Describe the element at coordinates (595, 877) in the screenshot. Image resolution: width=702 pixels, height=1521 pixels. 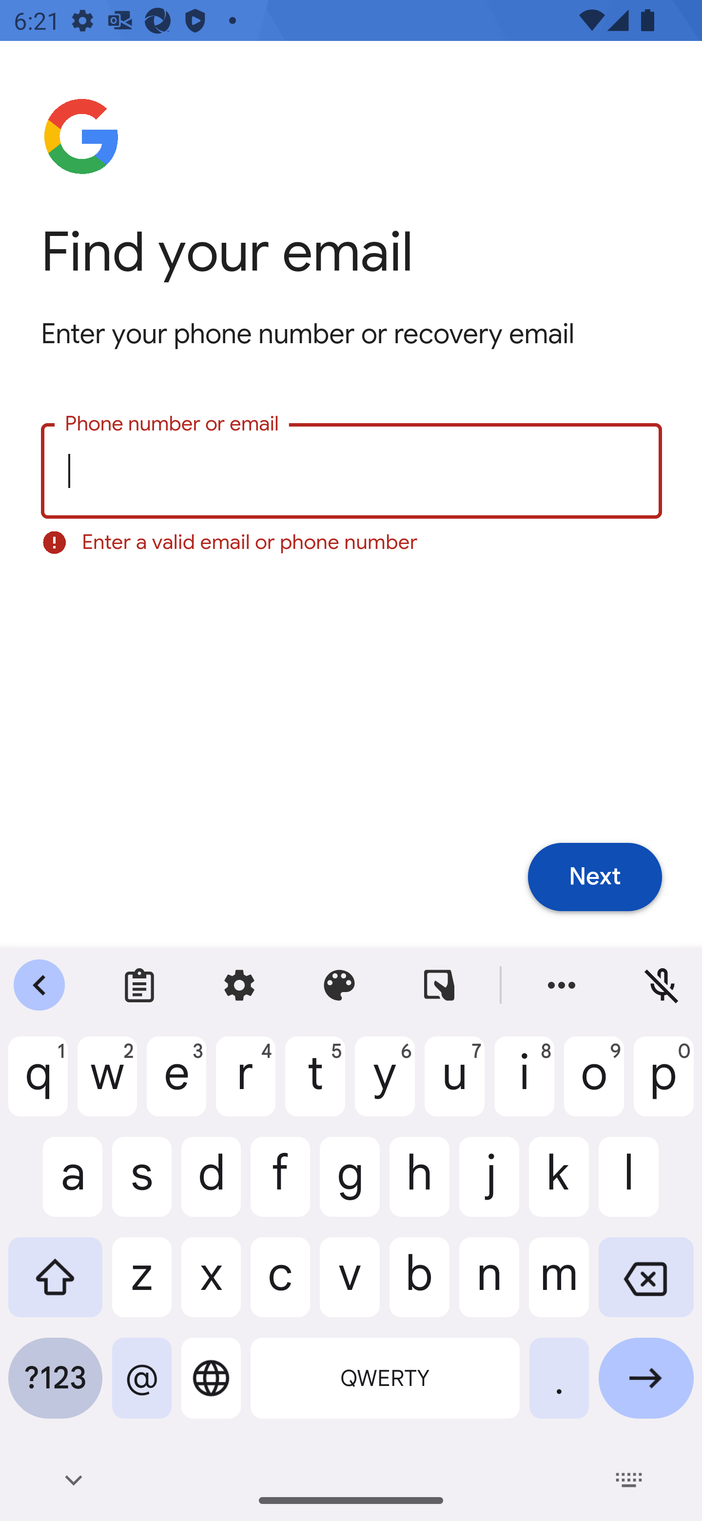
I see `Next` at that location.